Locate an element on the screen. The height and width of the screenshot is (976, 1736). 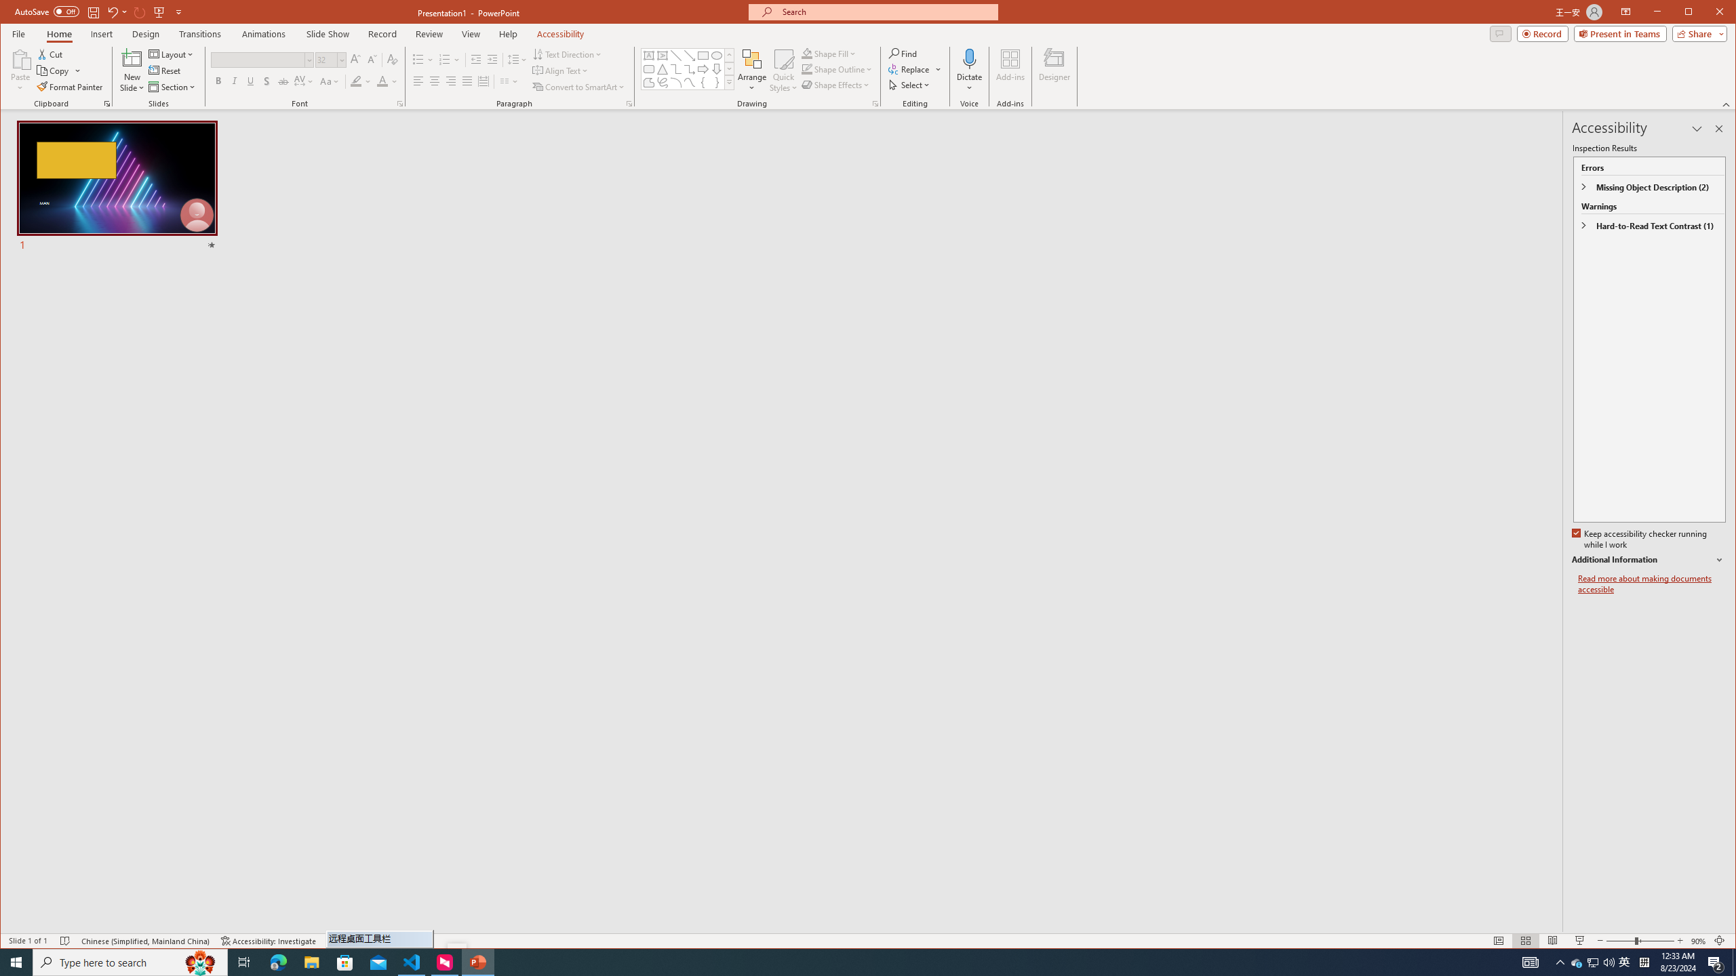
Shape Fill Orange, Accent 2 is located at coordinates (807, 53).